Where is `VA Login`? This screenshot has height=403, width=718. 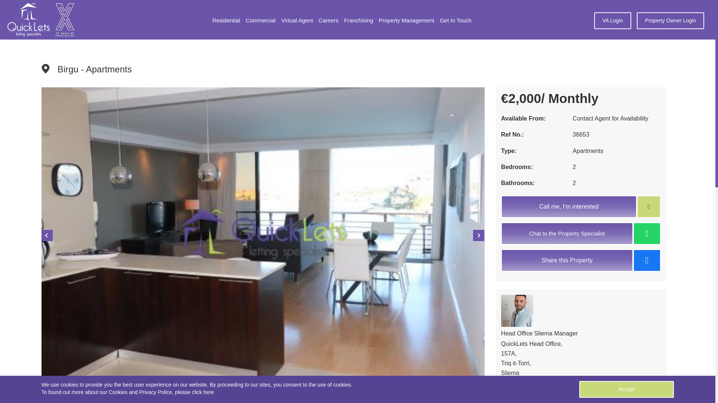 VA Login is located at coordinates (613, 21).